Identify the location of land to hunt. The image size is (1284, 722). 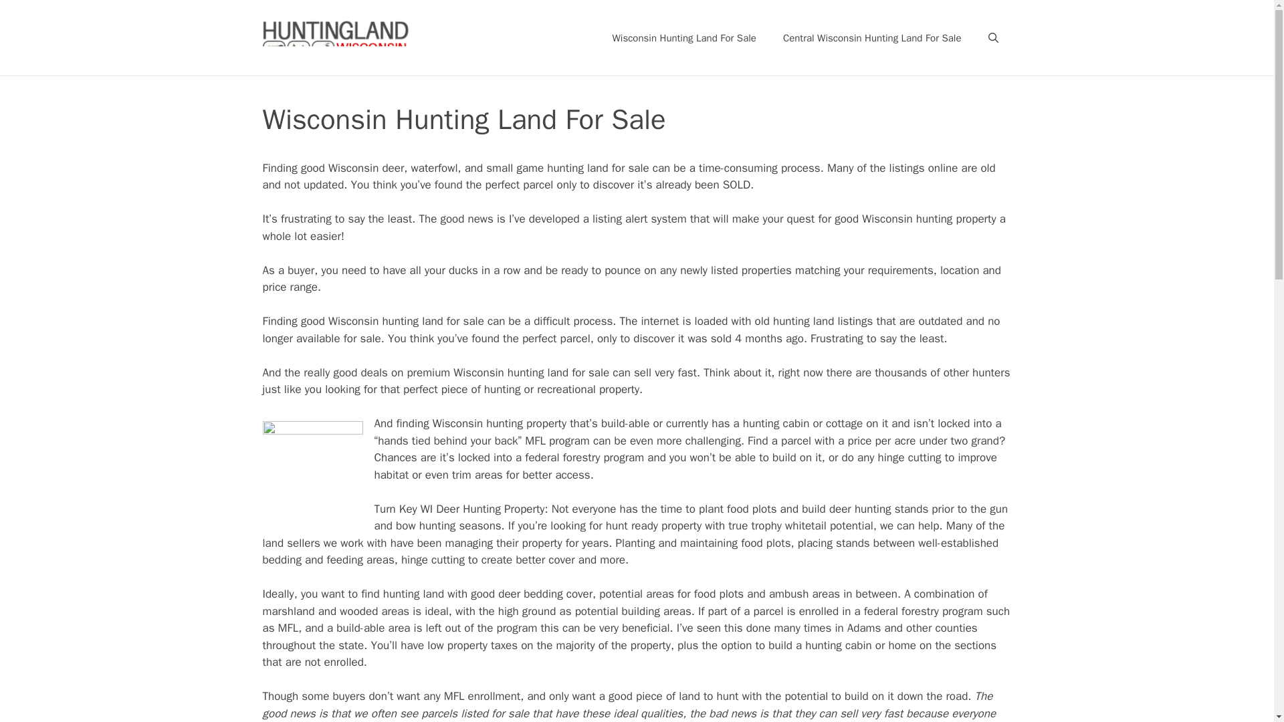
(709, 696).